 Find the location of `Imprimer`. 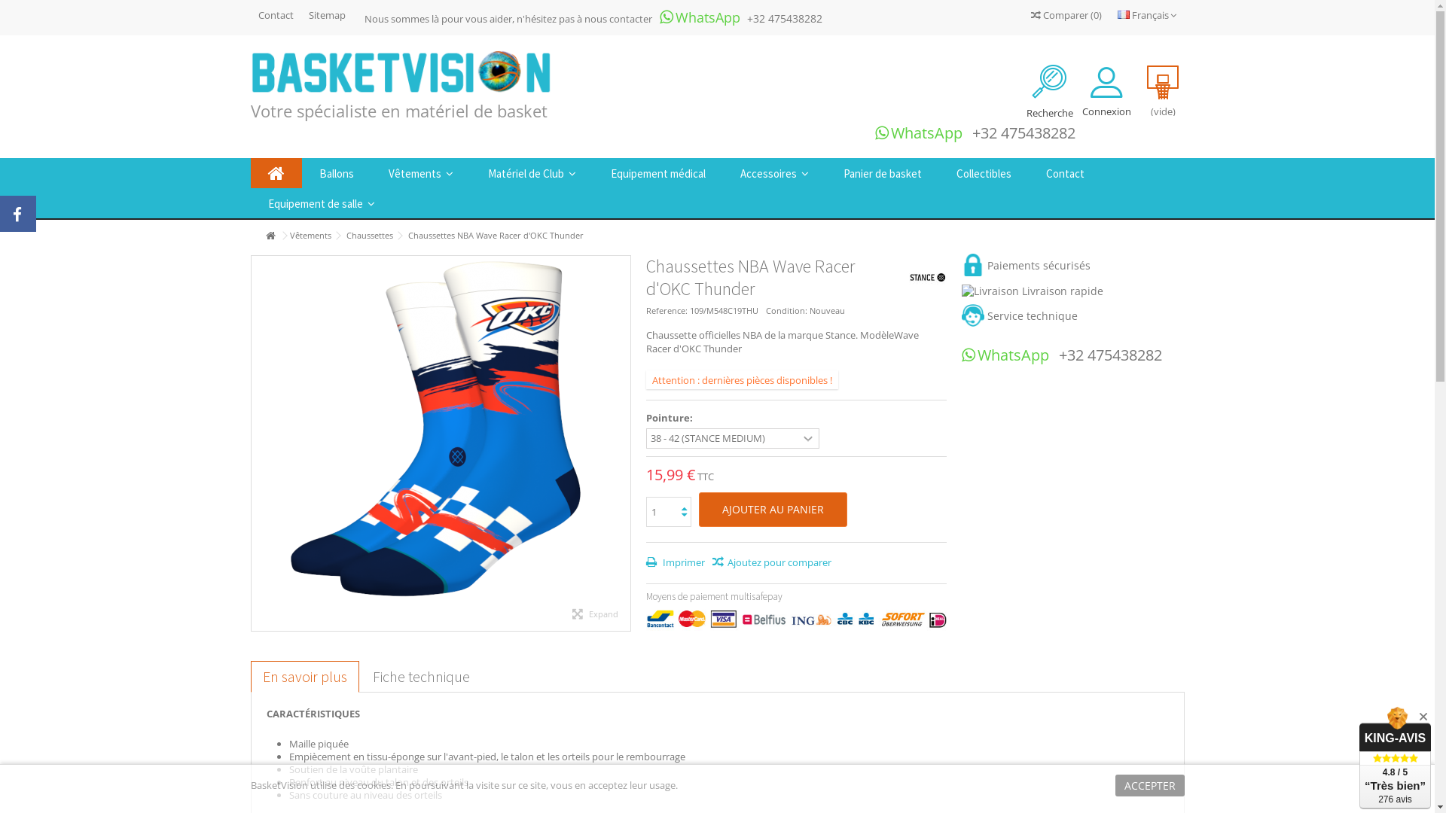

Imprimer is located at coordinates (676, 562).